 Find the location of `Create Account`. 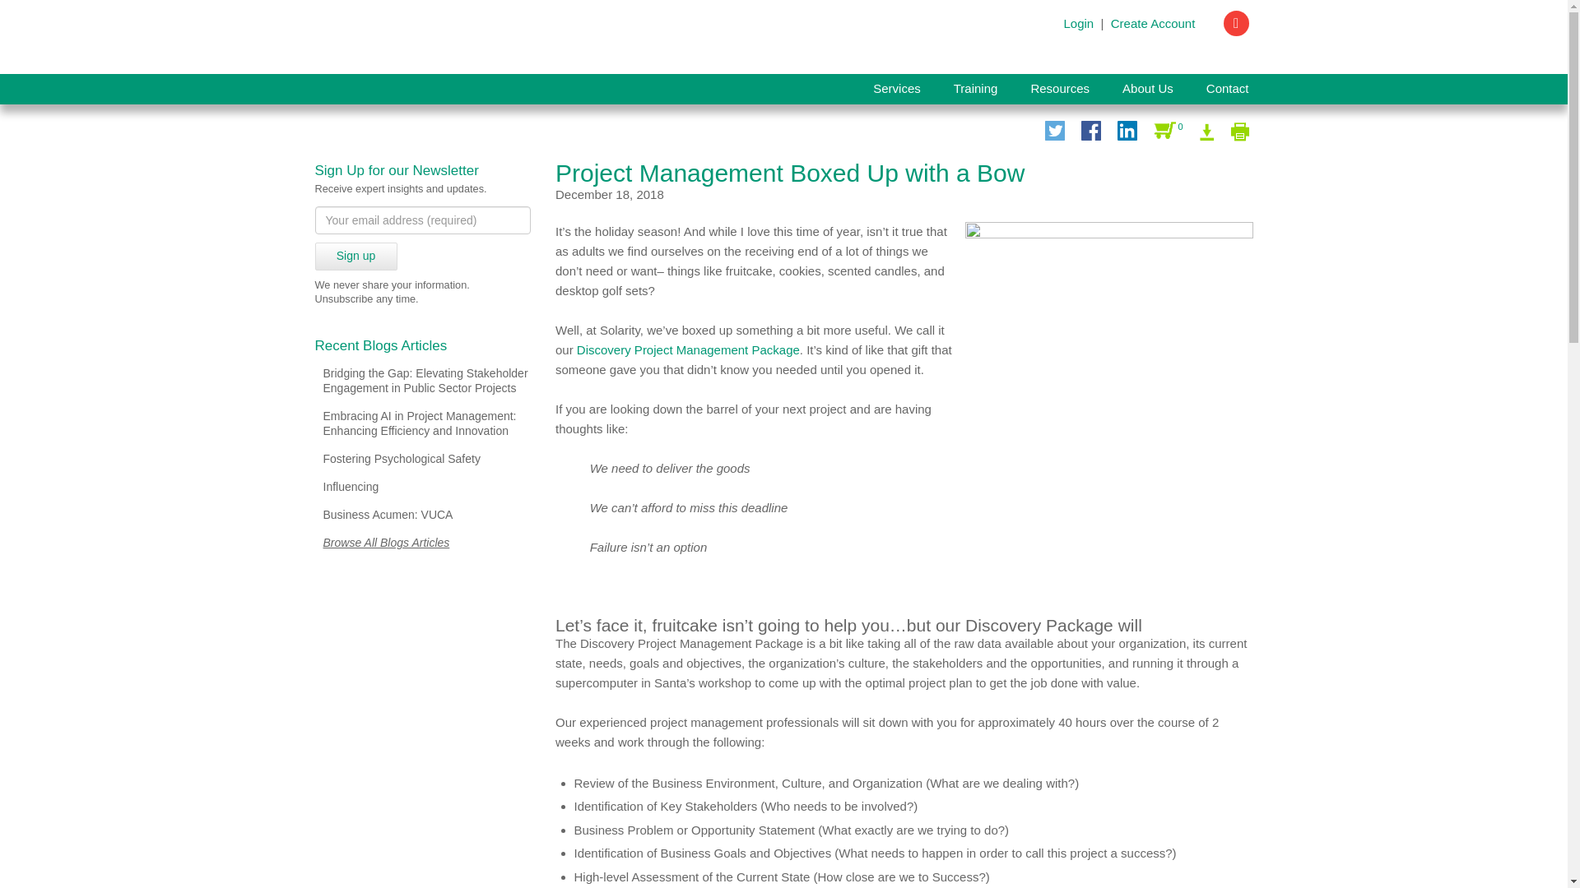

Create Account is located at coordinates (1153, 23).